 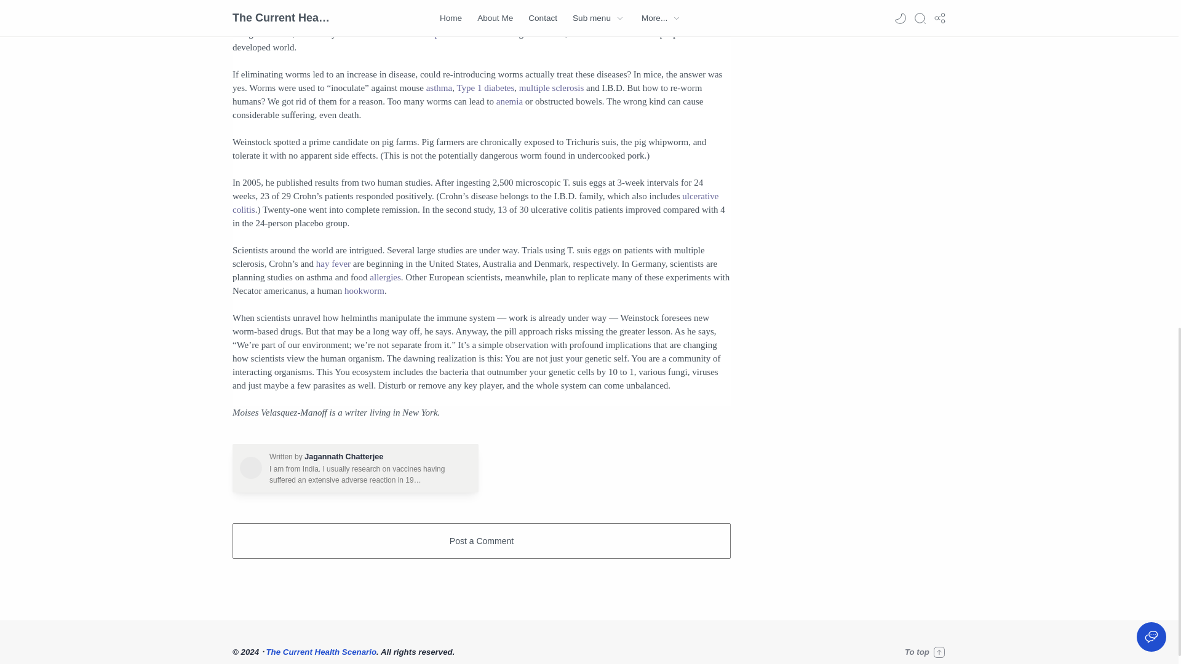 What do you see at coordinates (423, 33) in the screenshot?
I see `In-depth reference and news articles about Immune response.` at bounding box center [423, 33].